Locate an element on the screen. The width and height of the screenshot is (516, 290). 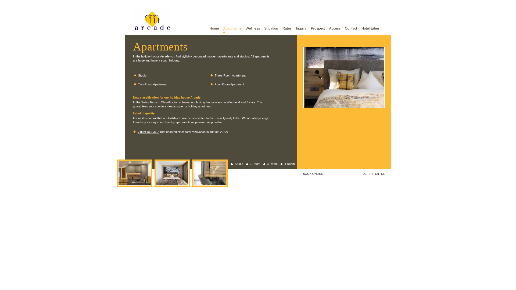
Studio is located at coordinates (142, 75).